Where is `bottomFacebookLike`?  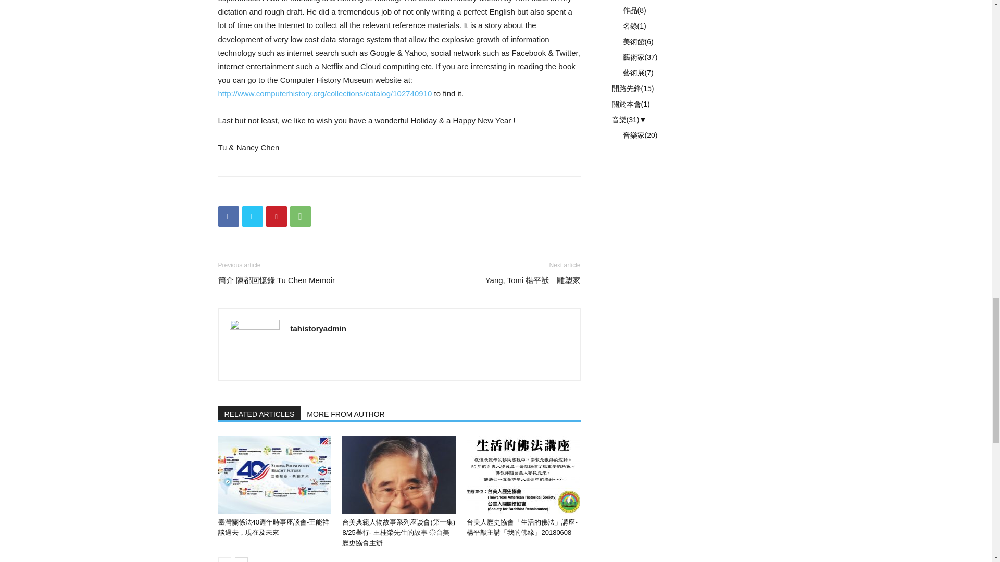 bottomFacebookLike is located at coordinates (296, 193).